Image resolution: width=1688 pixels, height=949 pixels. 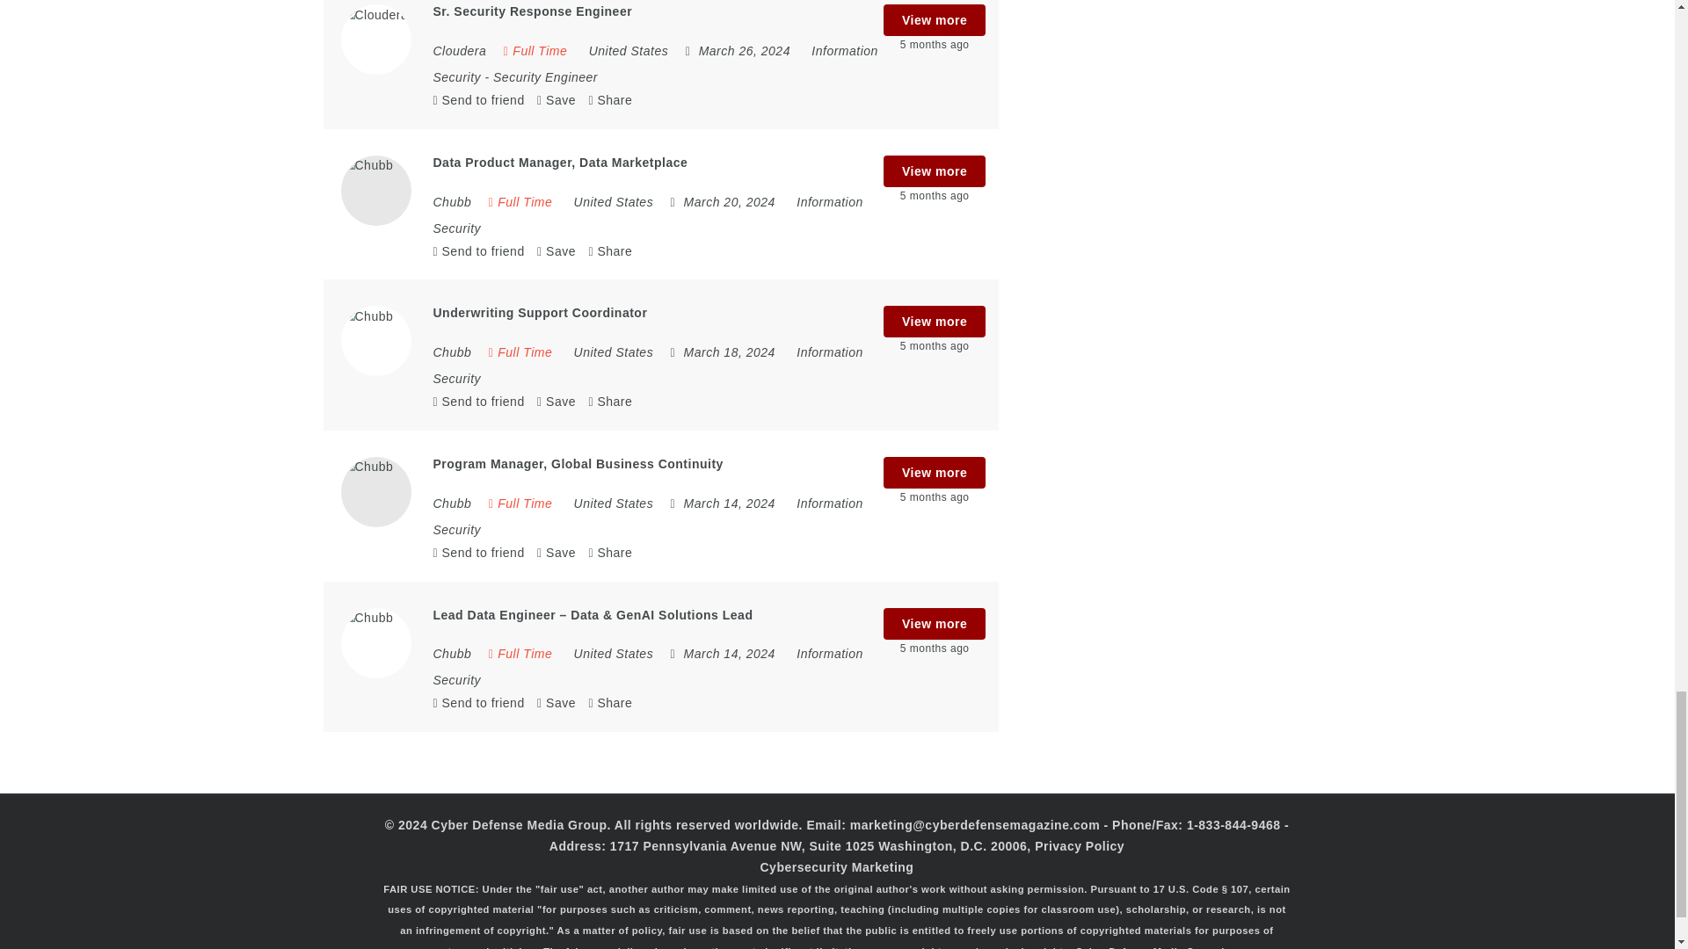 What do you see at coordinates (535, 50) in the screenshot?
I see `Full Time` at bounding box center [535, 50].